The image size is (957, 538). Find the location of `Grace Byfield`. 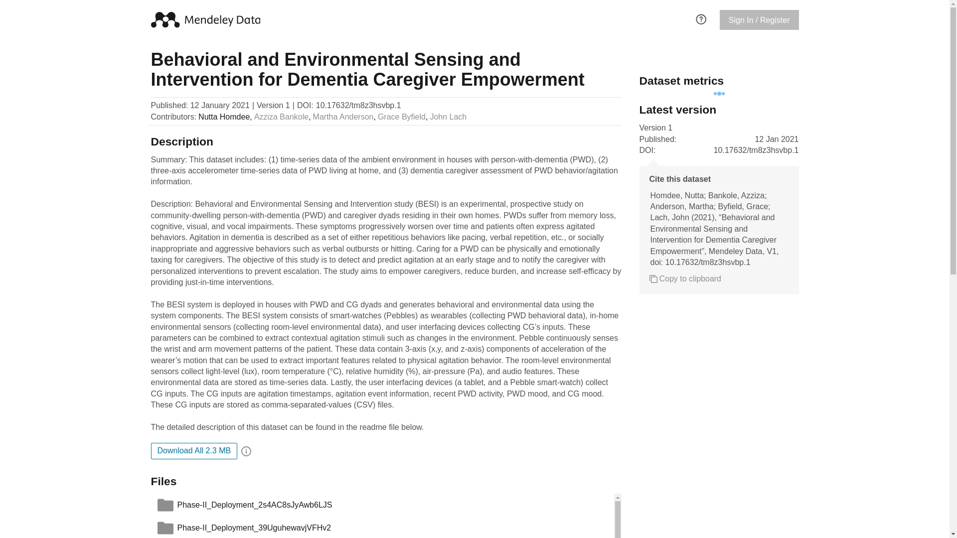

Grace Byfield is located at coordinates (402, 117).